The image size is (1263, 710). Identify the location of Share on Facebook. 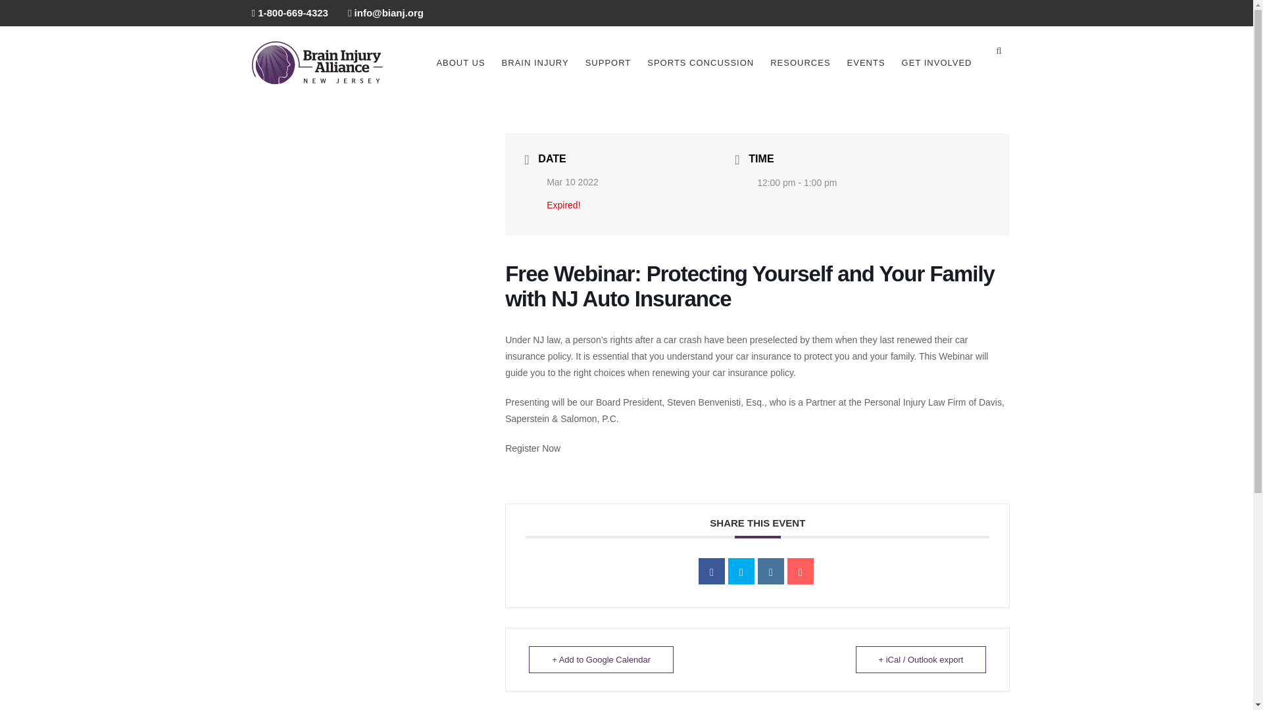
(712, 571).